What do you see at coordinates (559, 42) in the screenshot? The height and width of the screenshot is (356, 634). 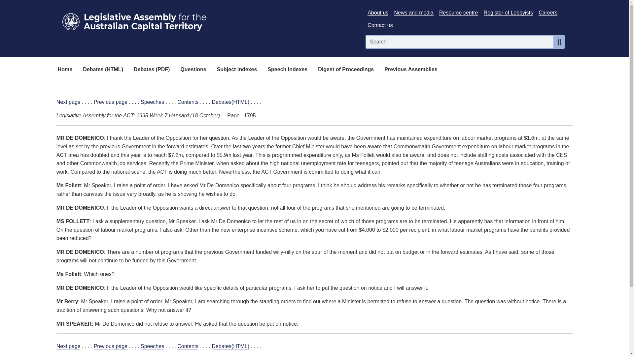 I see `Search` at bounding box center [559, 42].